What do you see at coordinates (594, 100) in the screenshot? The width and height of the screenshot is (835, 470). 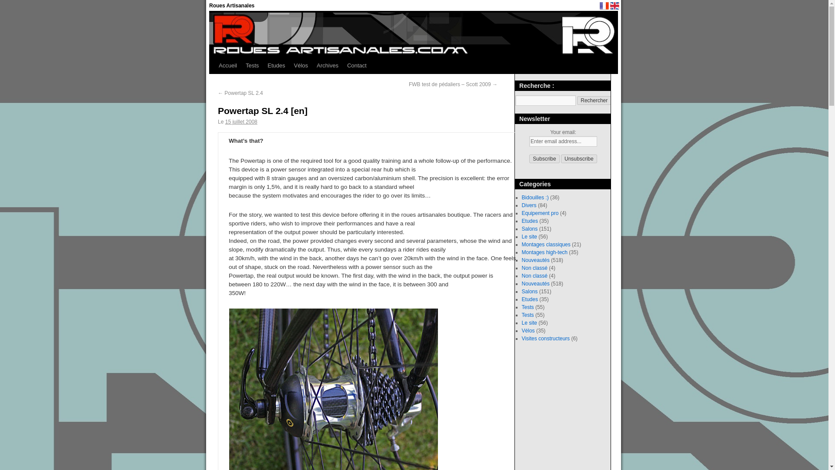 I see `Rechercher` at bounding box center [594, 100].